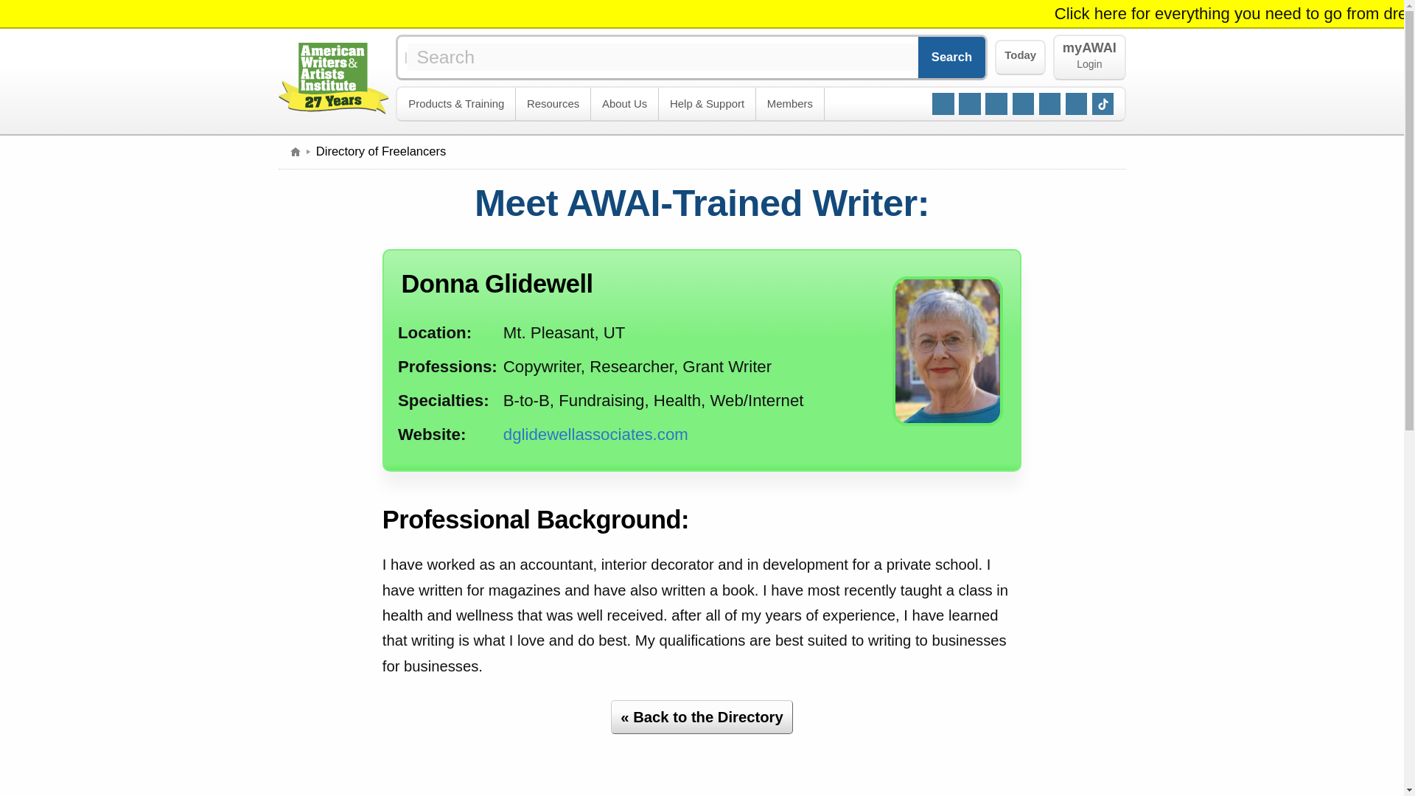  Describe the element at coordinates (553, 104) in the screenshot. I see `Resources` at that location.